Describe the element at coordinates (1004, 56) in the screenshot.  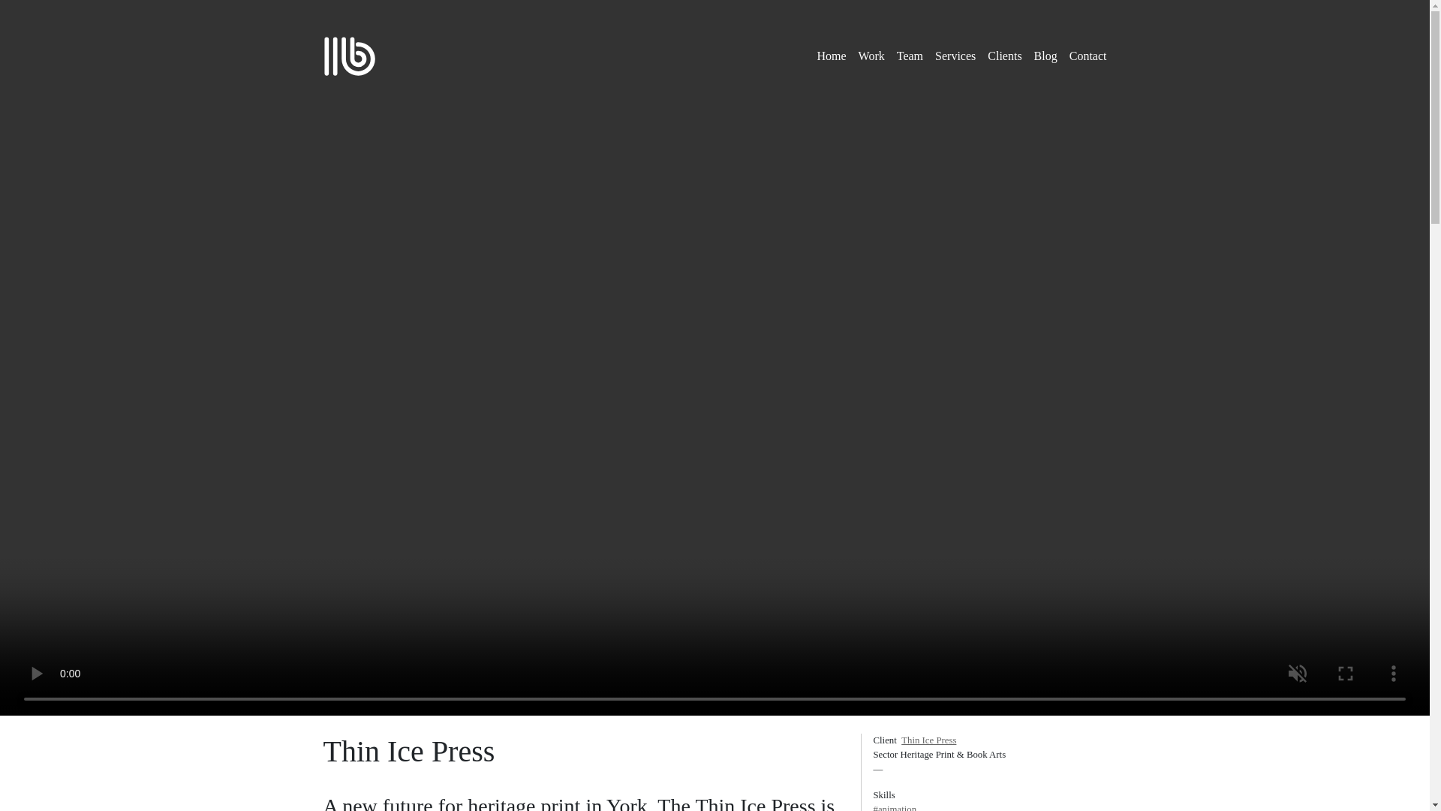
I see `Clients` at that location.